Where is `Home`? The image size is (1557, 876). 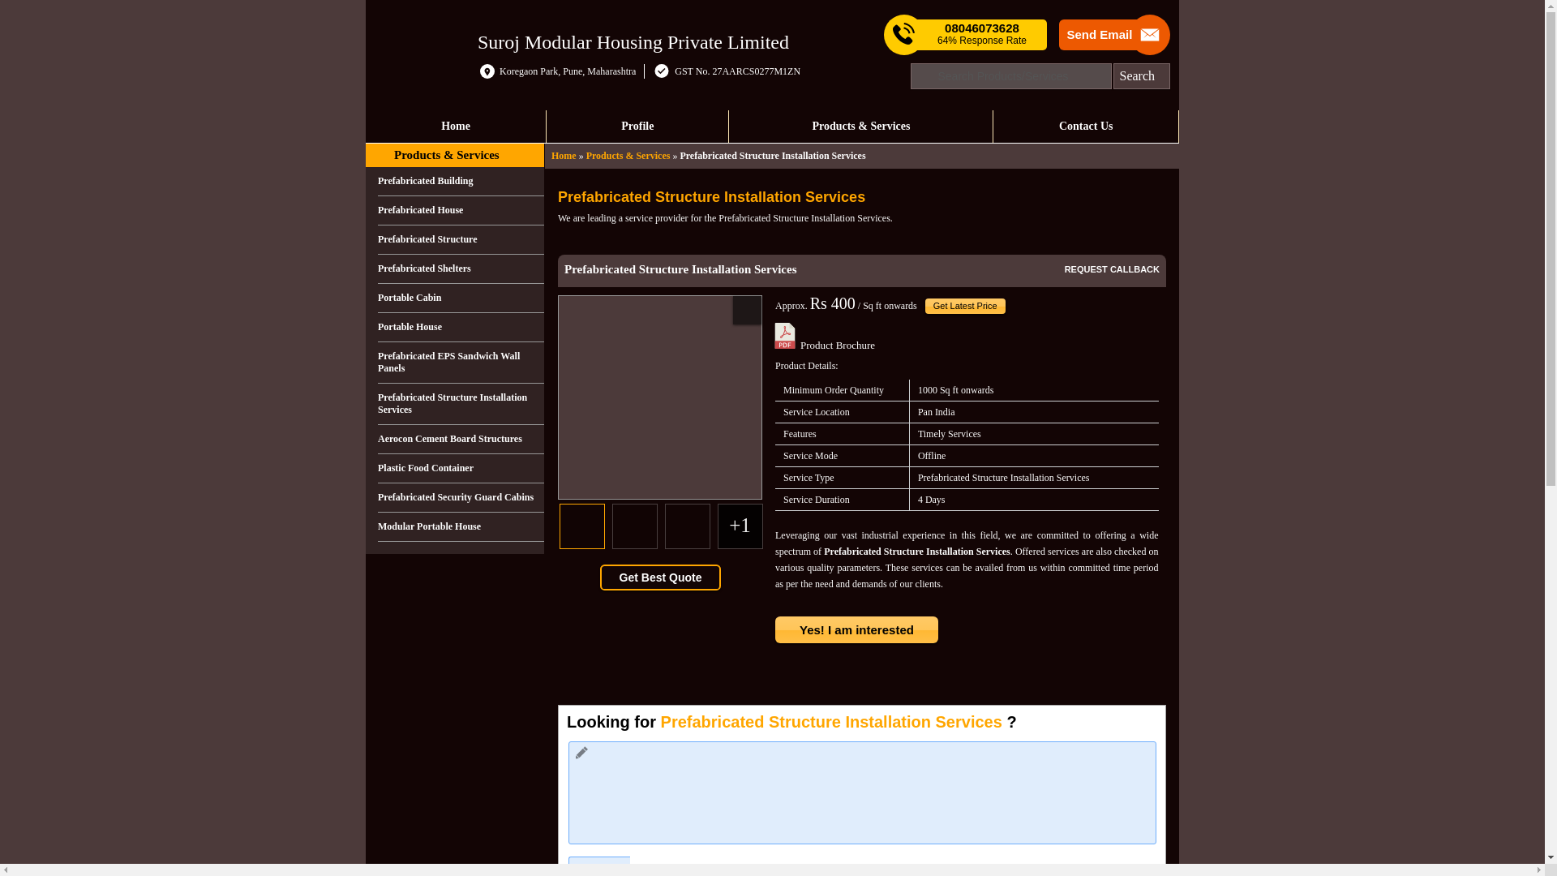 Home is located at coordinates (456, 127).